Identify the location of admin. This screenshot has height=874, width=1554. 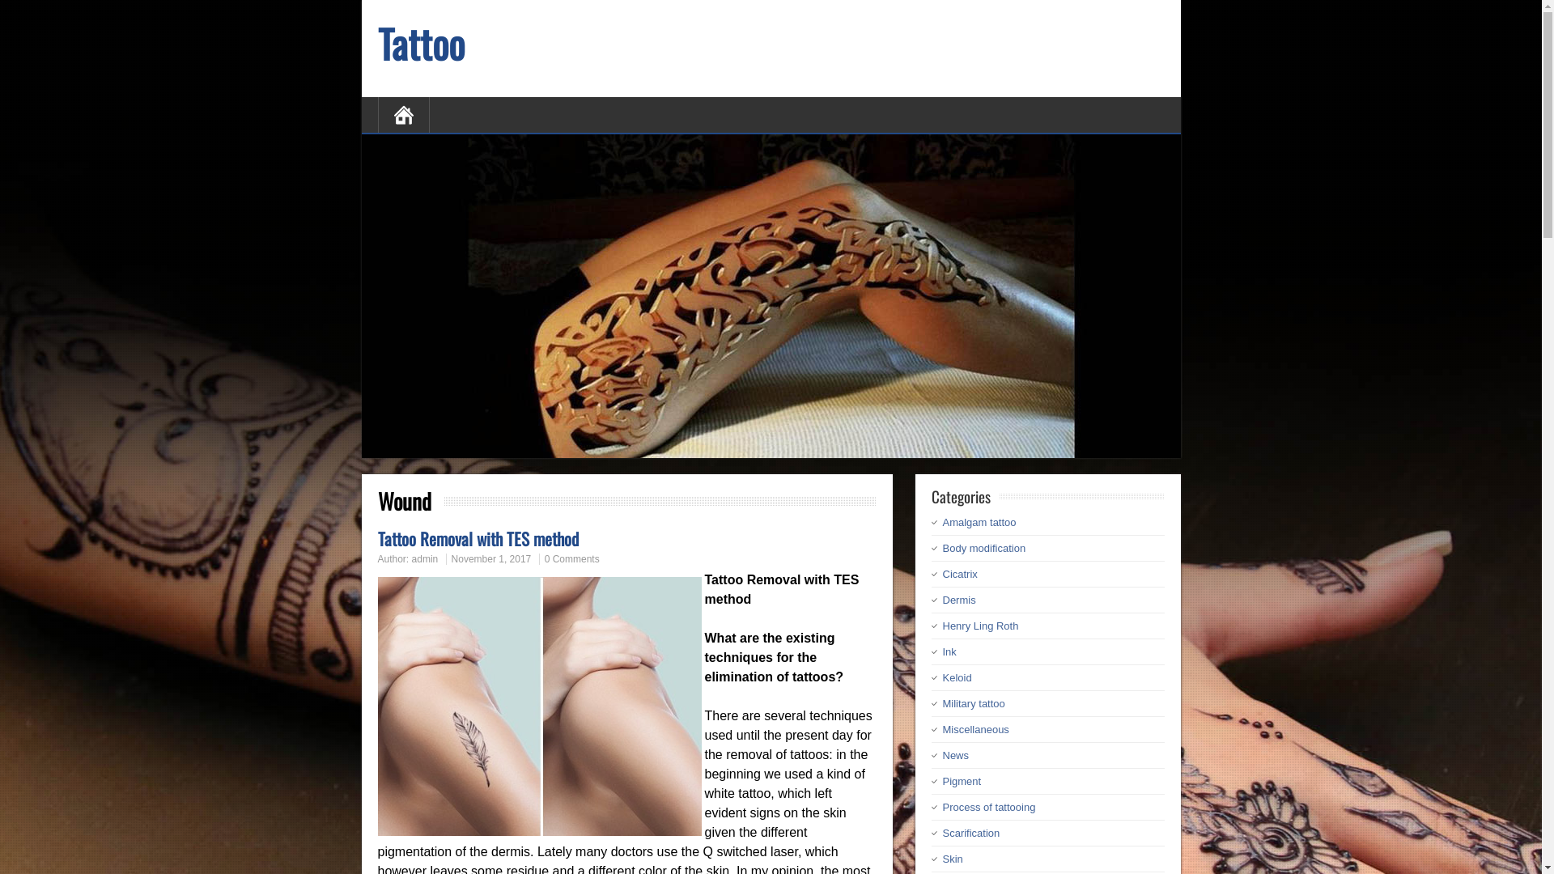
(425, 559).